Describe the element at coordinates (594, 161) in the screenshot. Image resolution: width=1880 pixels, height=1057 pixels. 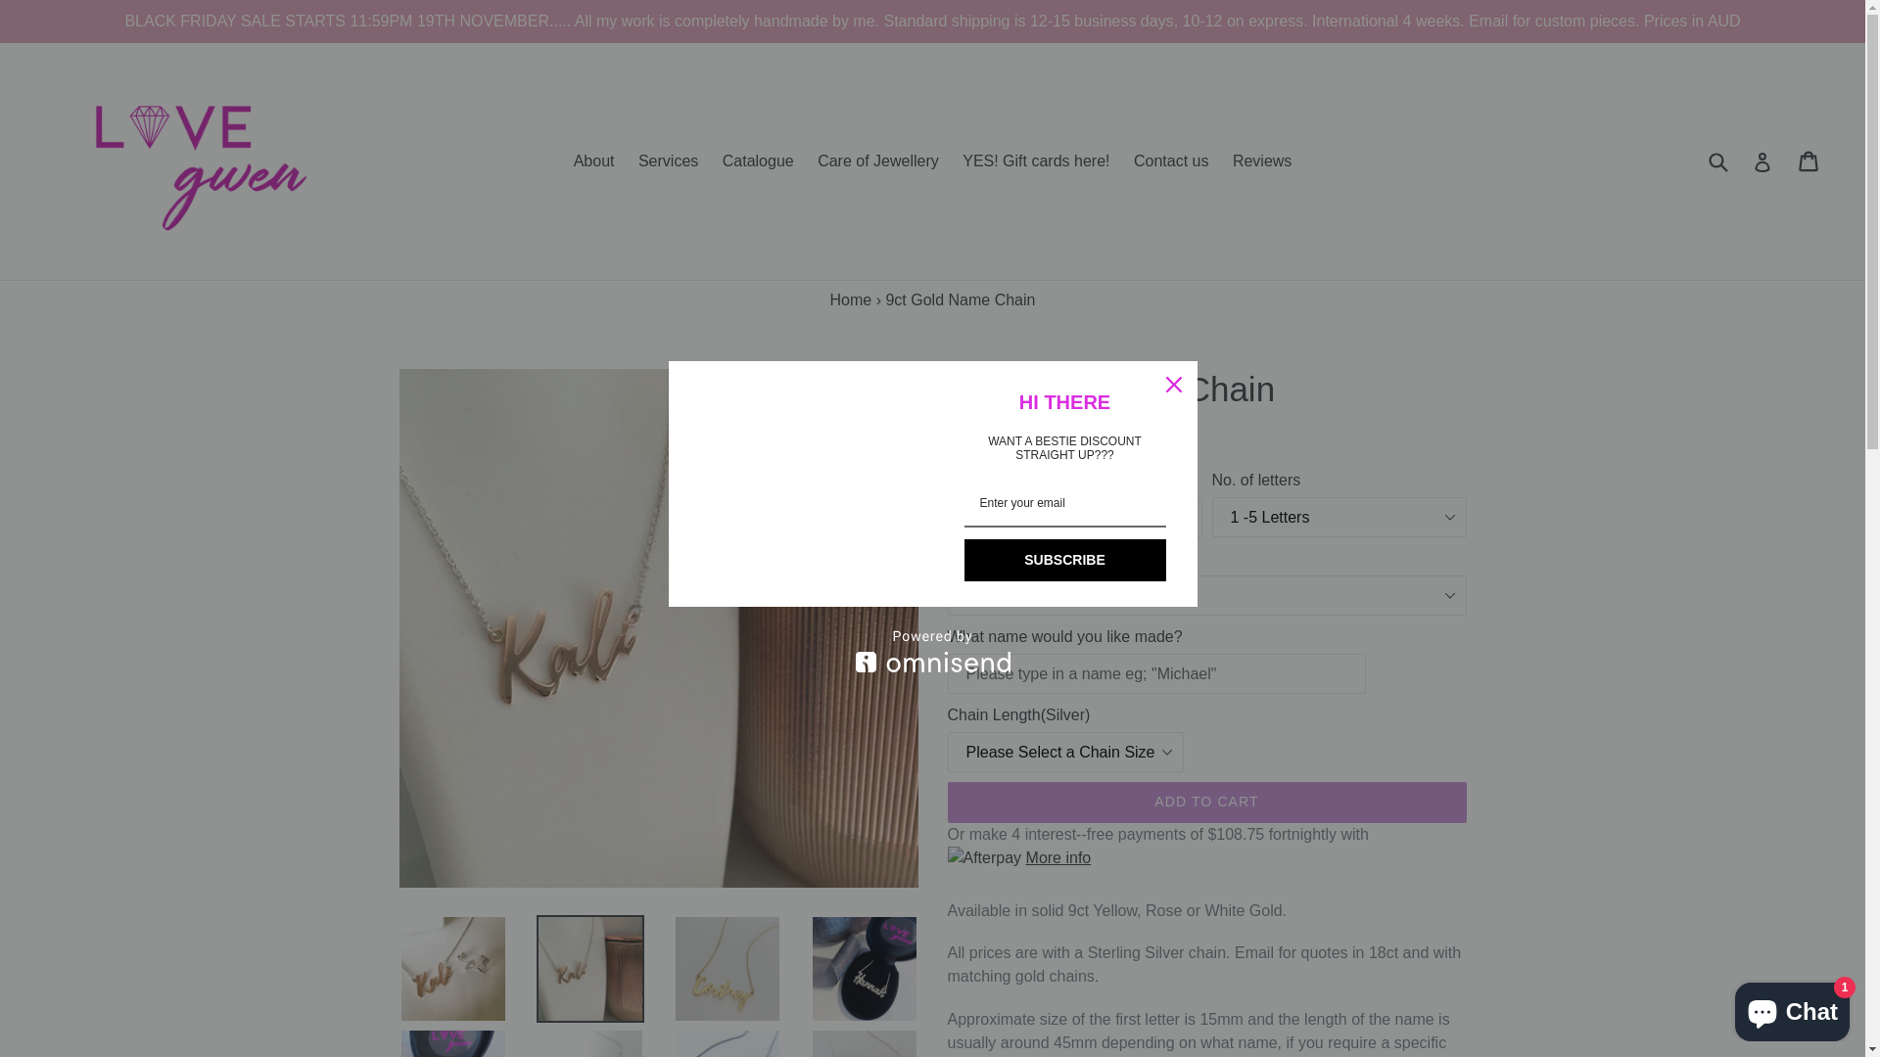
I see `About` at that location.